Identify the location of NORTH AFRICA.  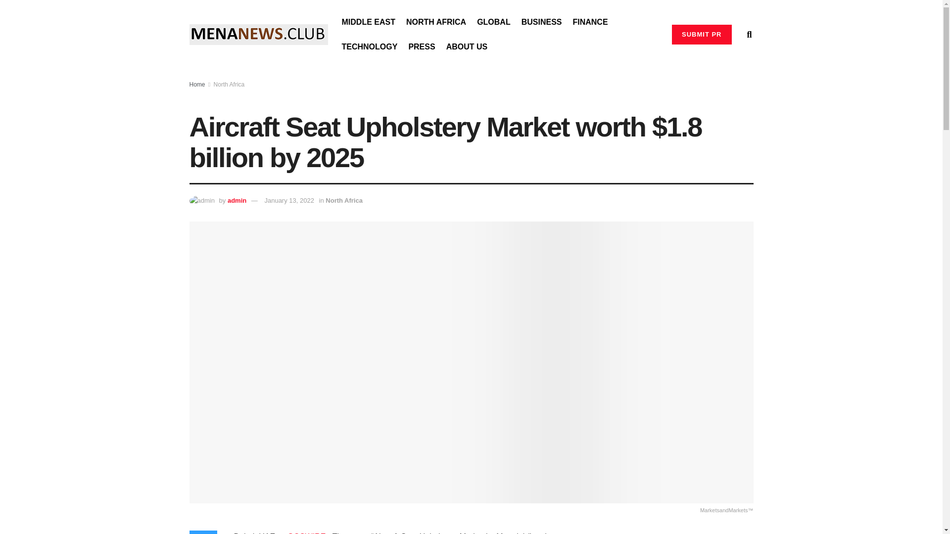
(436, 22).